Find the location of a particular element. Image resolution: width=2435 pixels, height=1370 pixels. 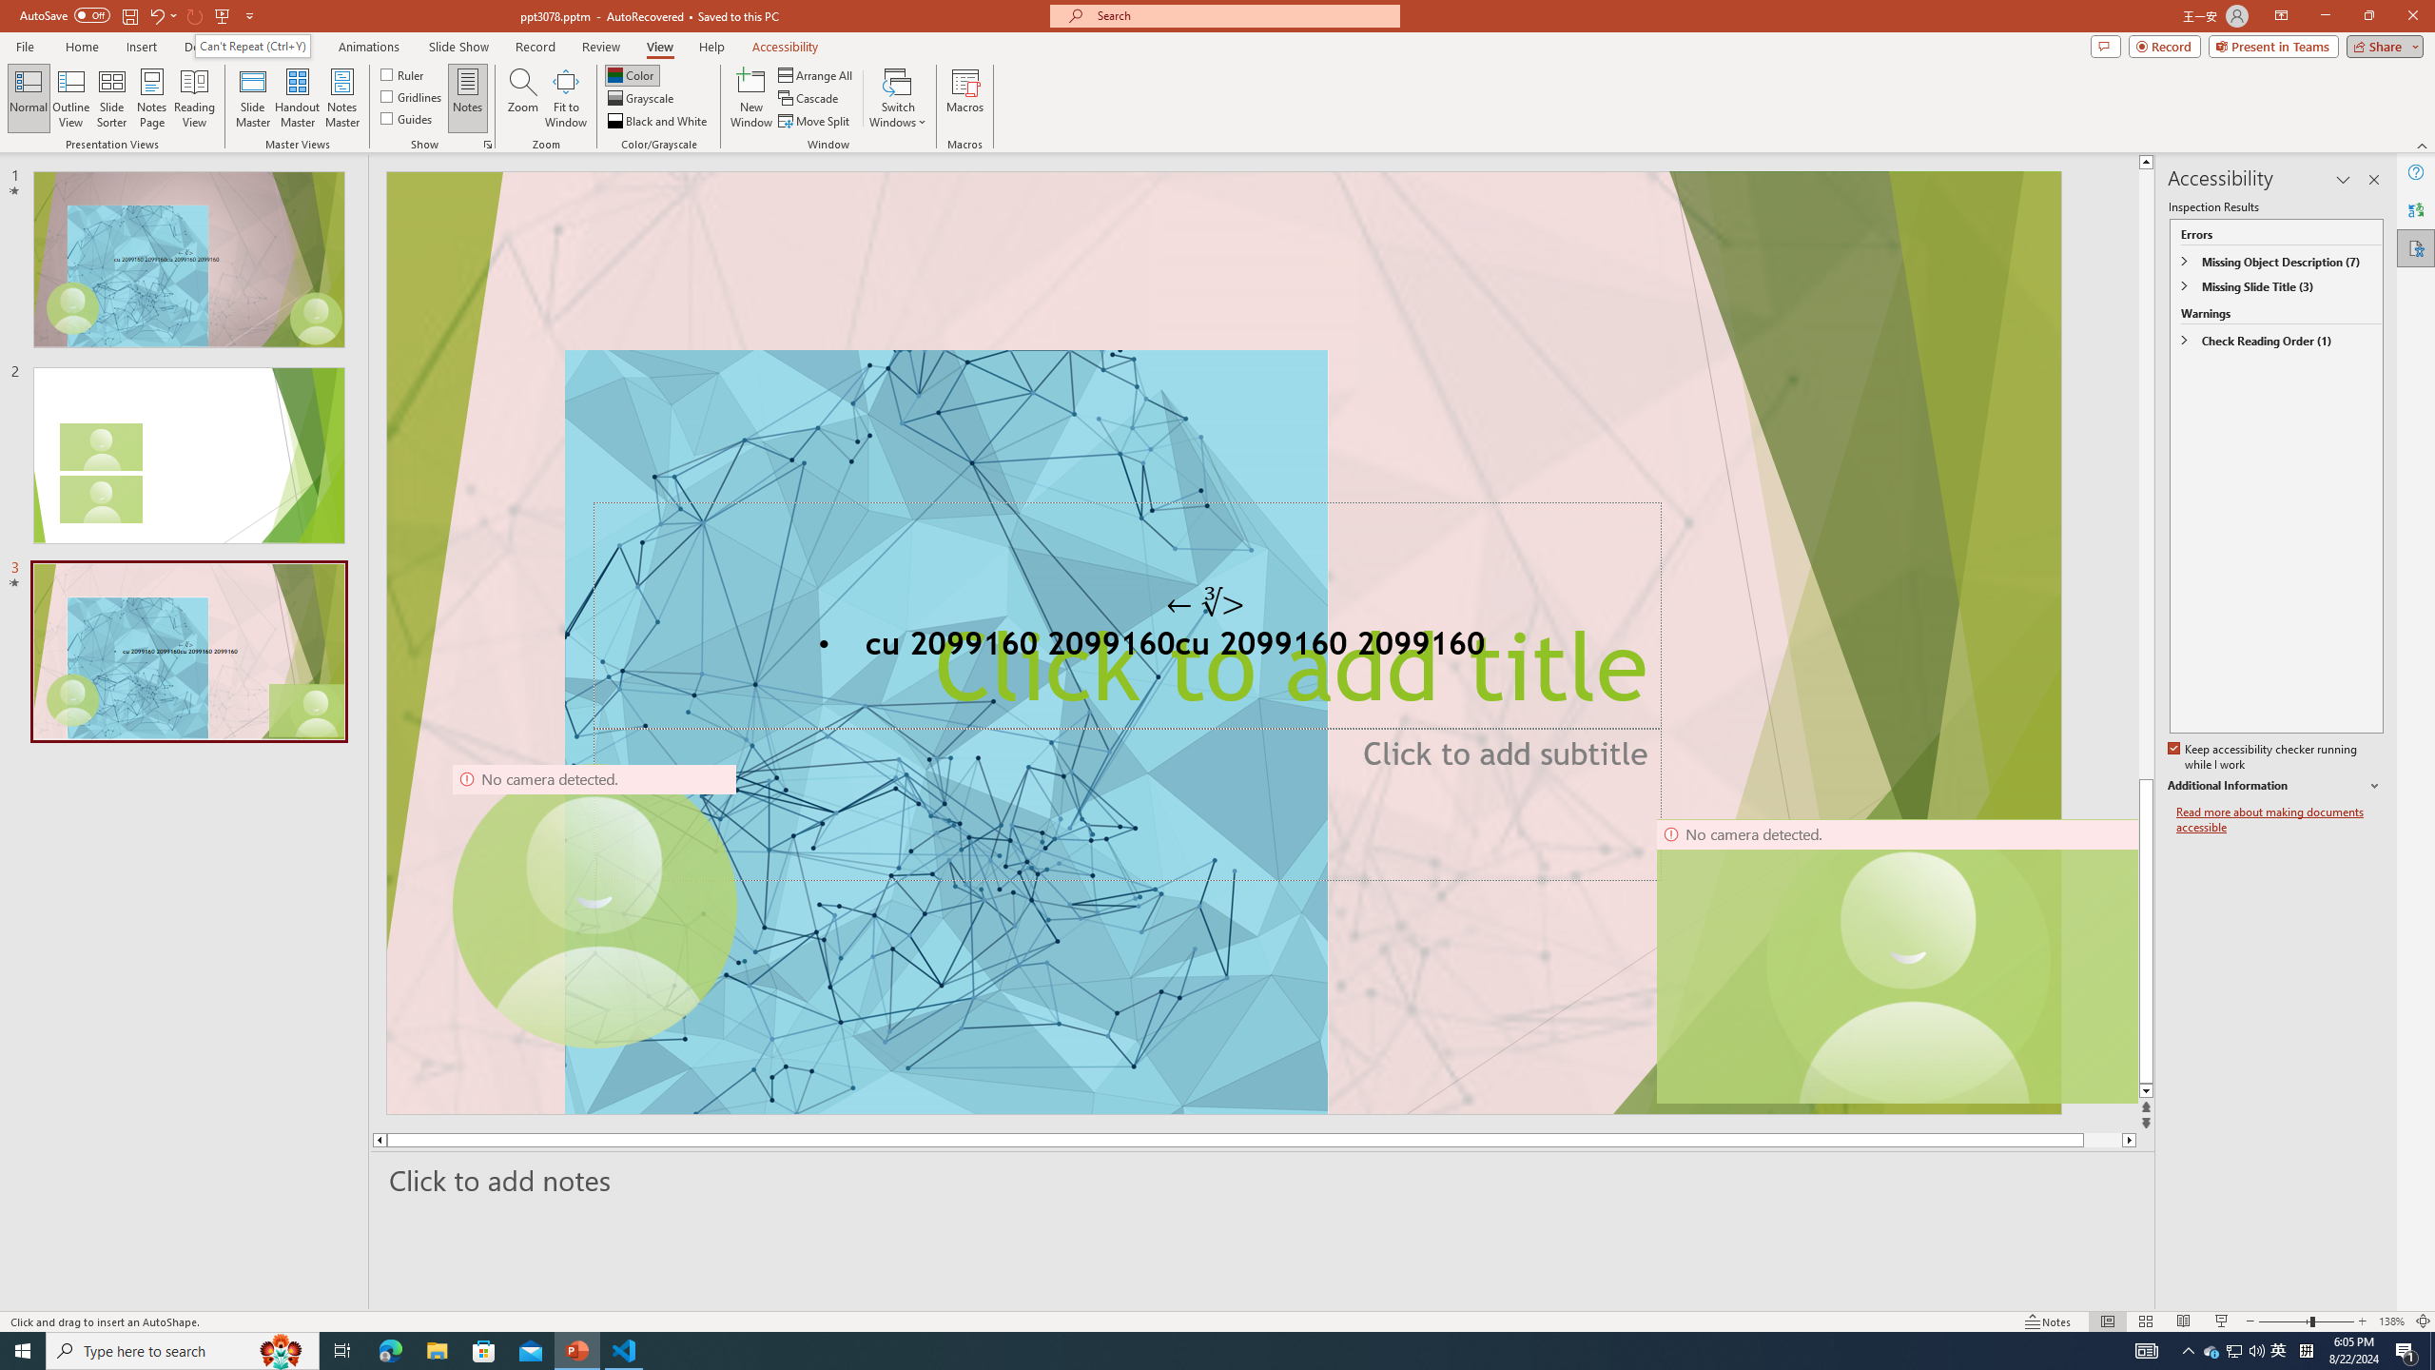

Outline View is located at coordinates (71, 98).